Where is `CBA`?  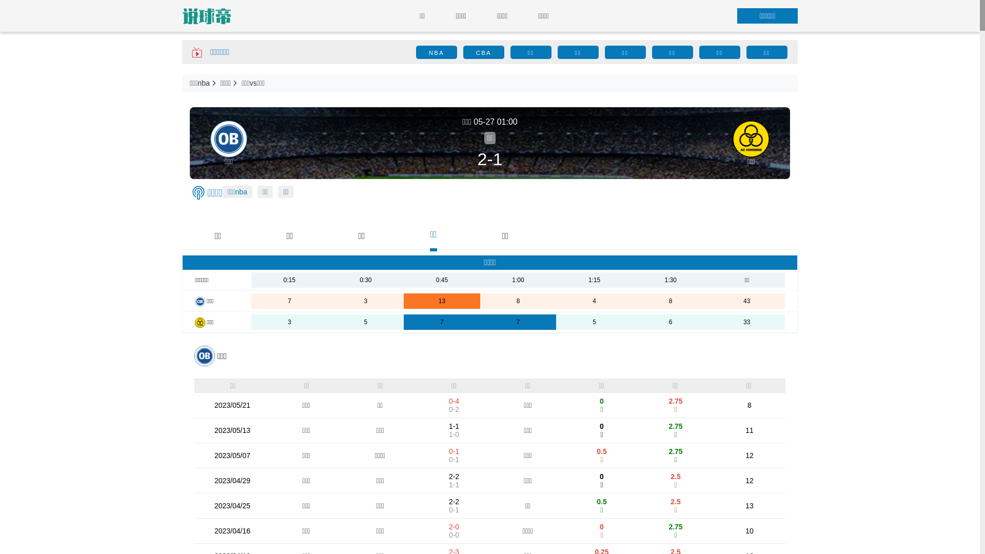
CBA is located at coordinates (484, 52).